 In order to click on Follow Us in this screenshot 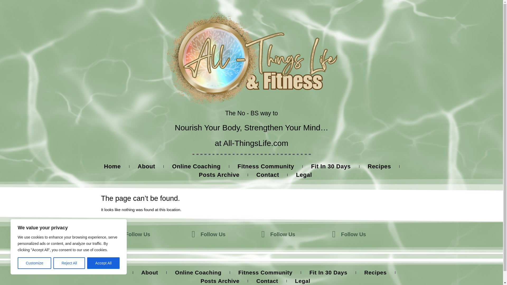, I will do `click(213, 234)`.